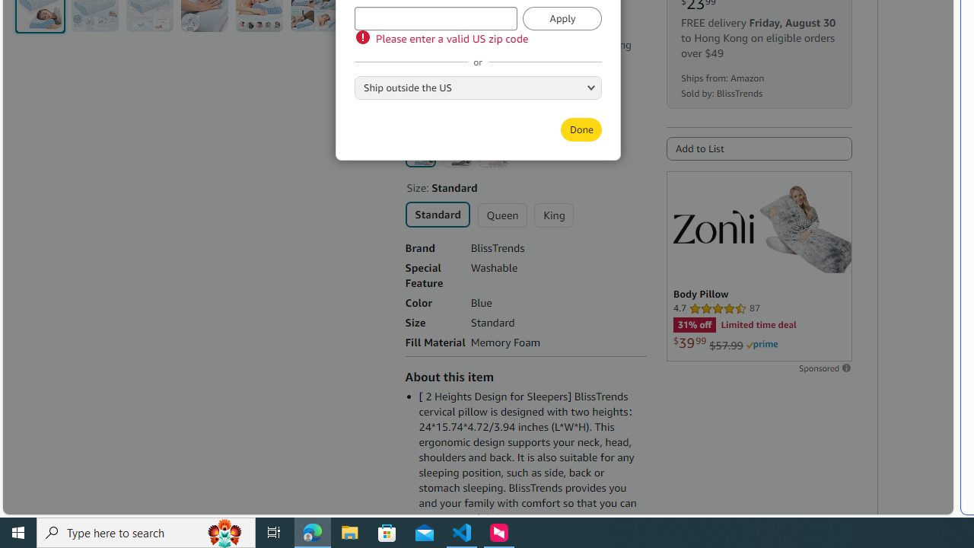  What do you see at coordinates (457, 152) in the screenshot?
I see `Grey` at bounding box center [457, 152].